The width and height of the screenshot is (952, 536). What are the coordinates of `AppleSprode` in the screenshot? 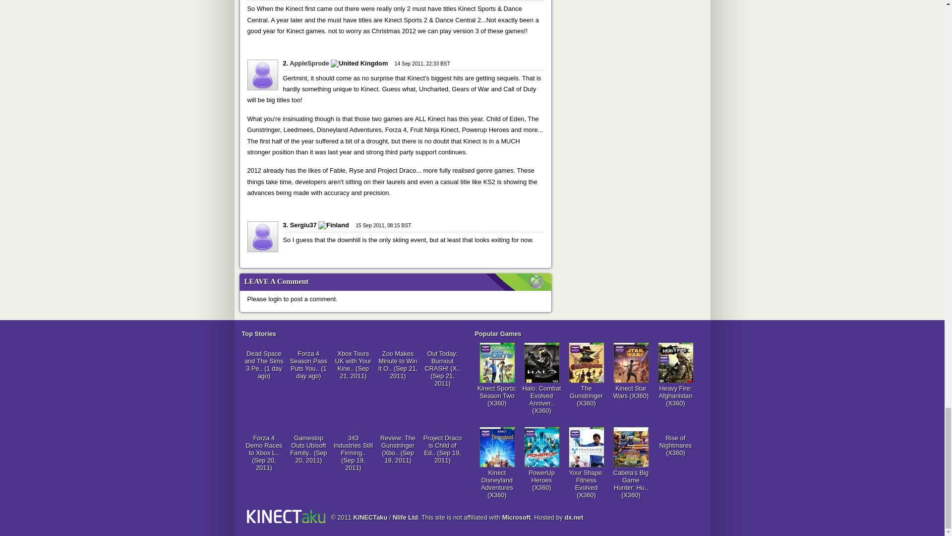 It's located at (309, 63).